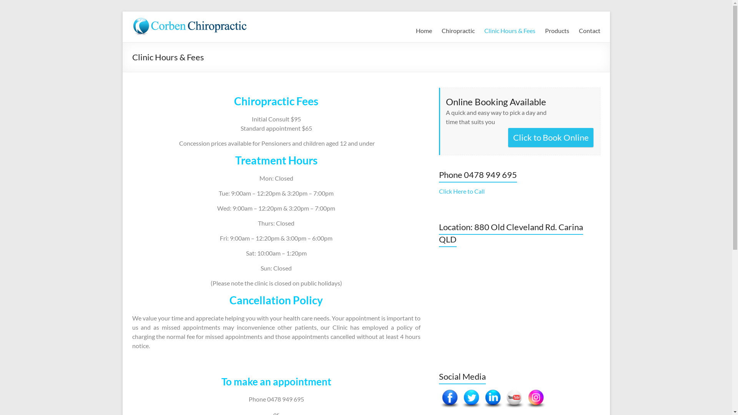 Image resolution: width=738 pixels, height=415 pixels. I want to click on Visit Us On Twitter, so click(471, 392).